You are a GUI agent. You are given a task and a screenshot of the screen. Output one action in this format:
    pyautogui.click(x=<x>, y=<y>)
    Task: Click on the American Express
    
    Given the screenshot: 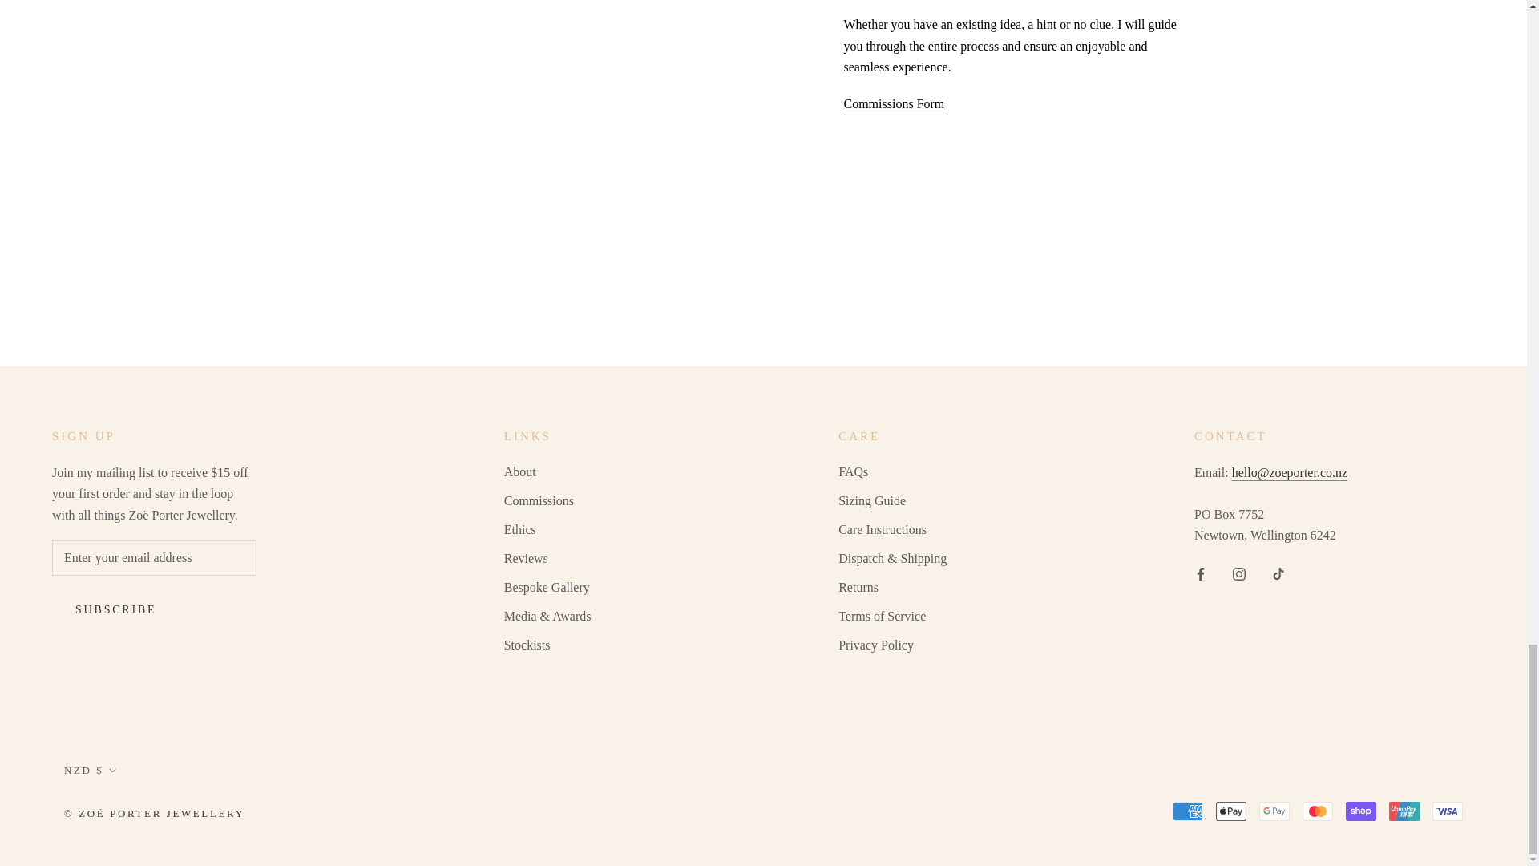 What is the action you would take?
    pyautogui.click(x=1188, y=811)
    